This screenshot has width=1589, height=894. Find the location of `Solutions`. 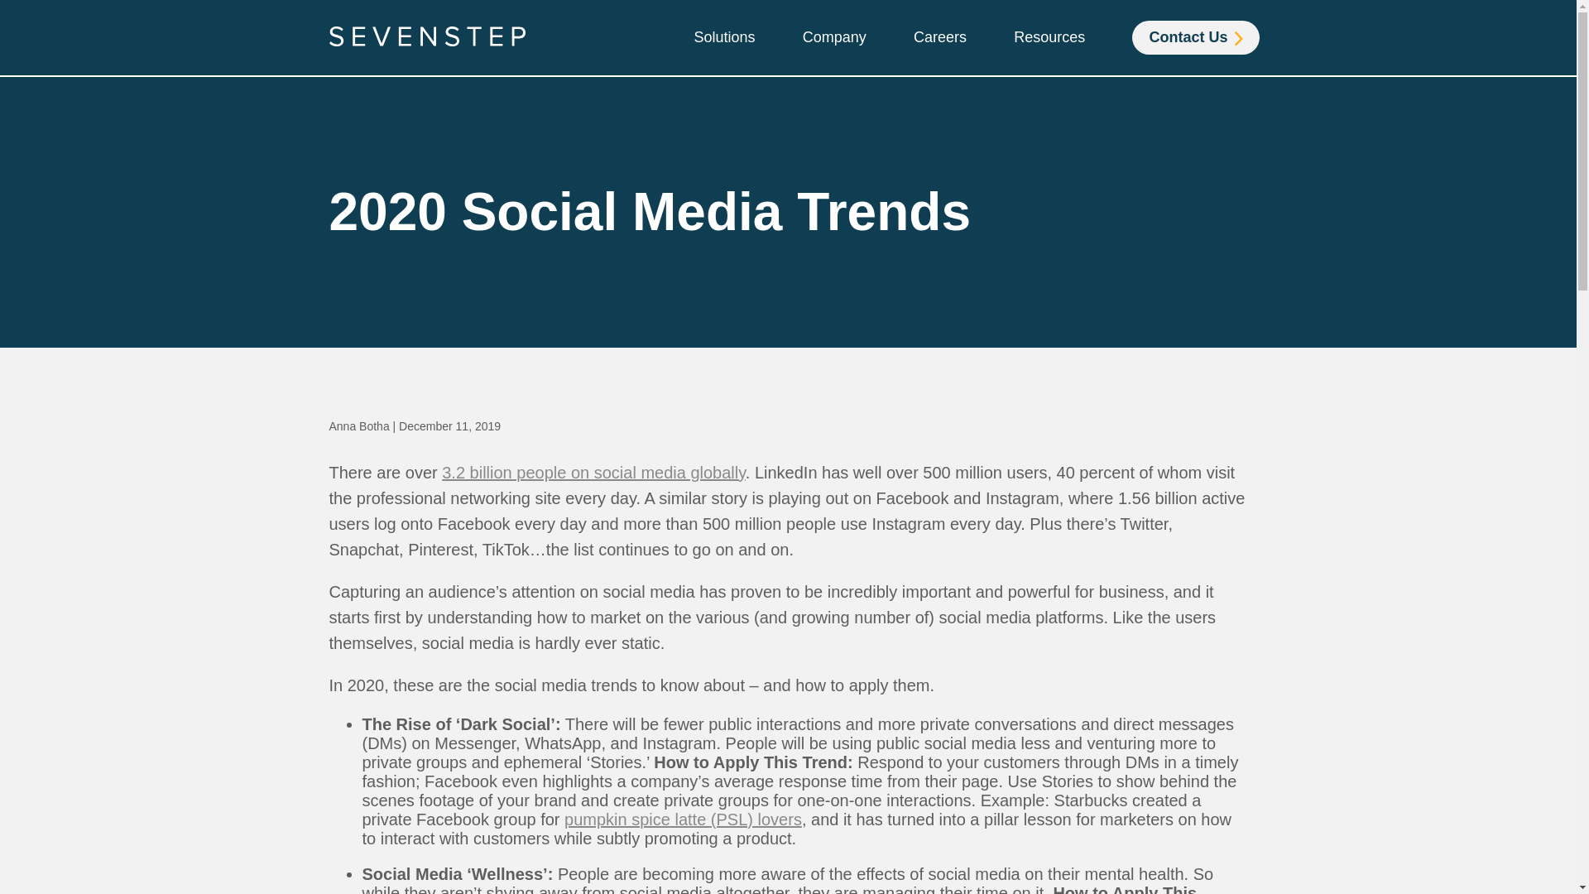

Solutions is located at coordinates (723, 37).